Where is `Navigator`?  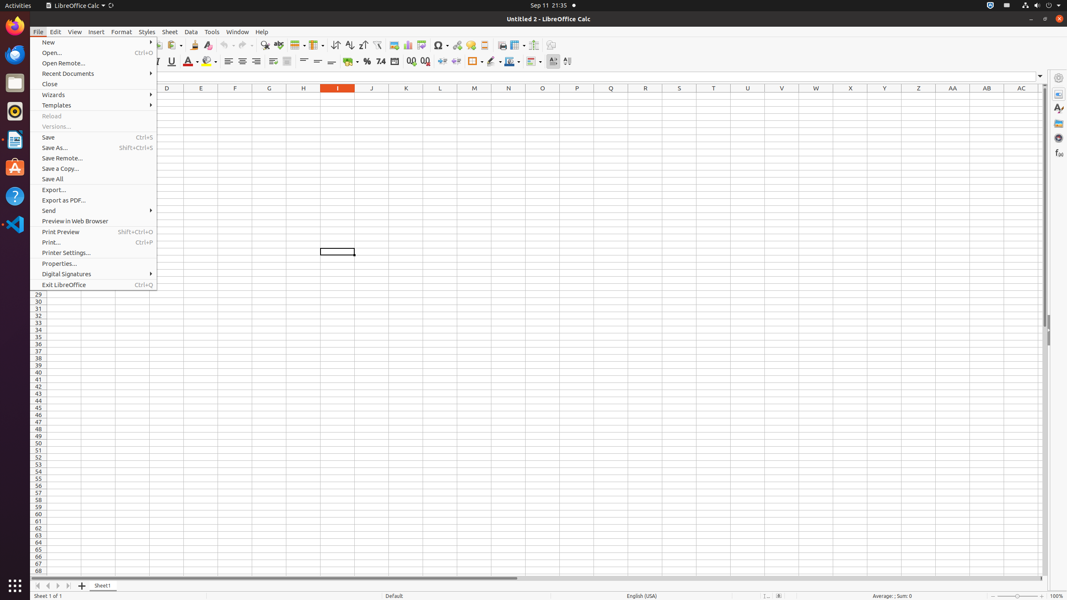 Navigator is located at coordinates (1059, 138).